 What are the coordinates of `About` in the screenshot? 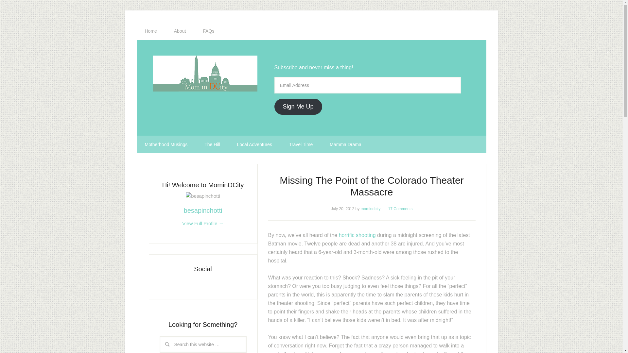 It's located at (180, 31).